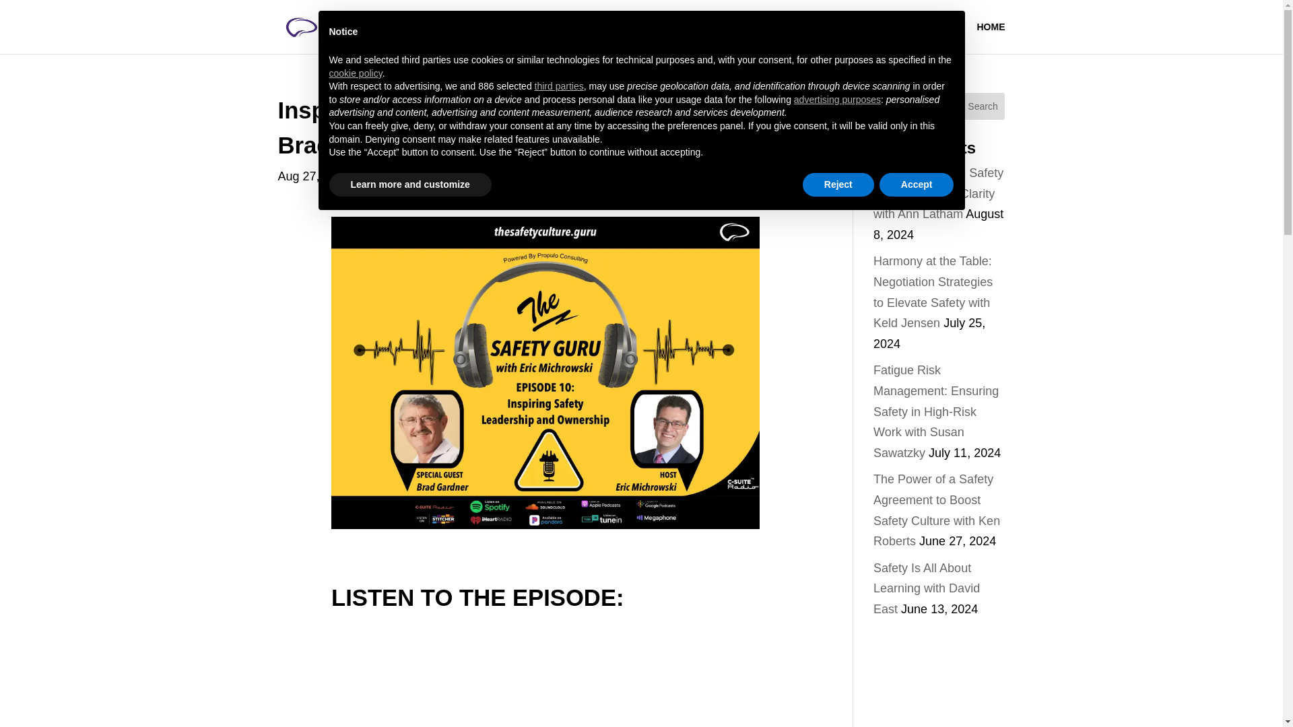  Describe the element at coordinates (409, 184) in the screenshot. I see `Learn more and customize` at that location.